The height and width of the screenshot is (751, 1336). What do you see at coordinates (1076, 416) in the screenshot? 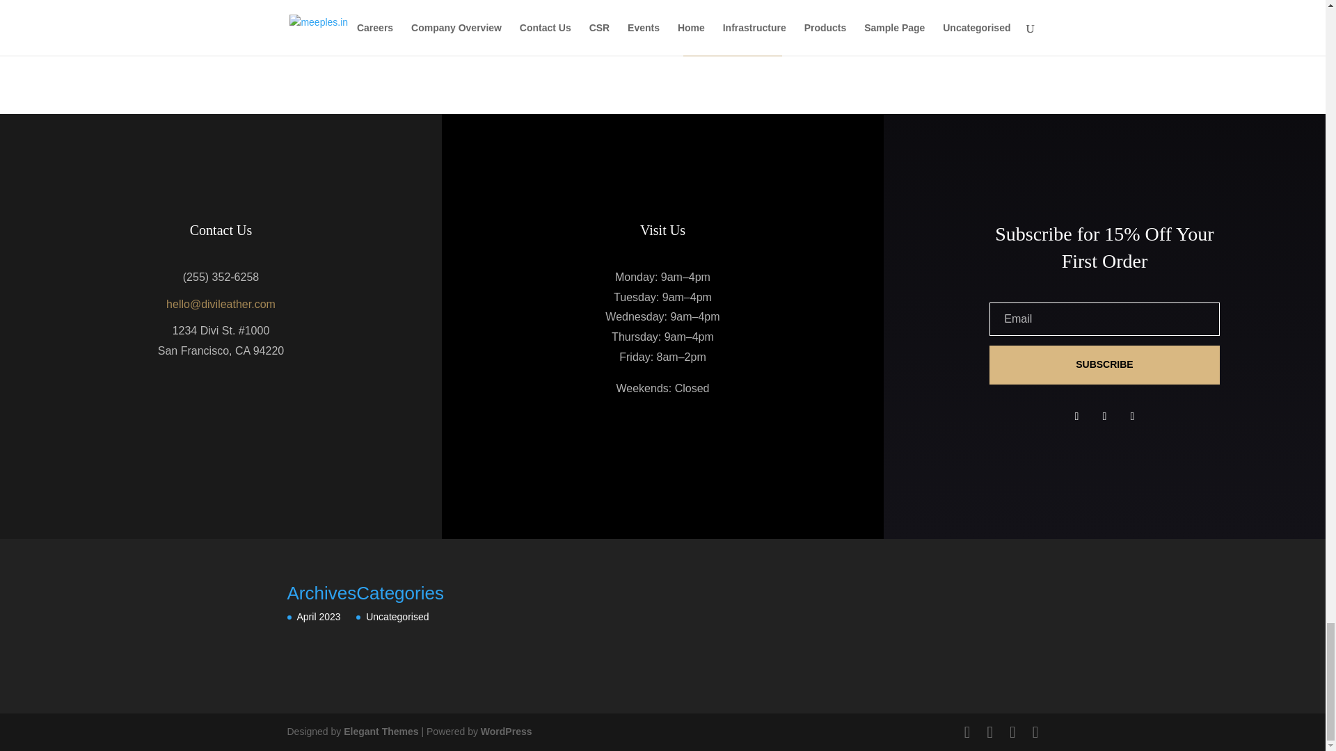
I see `Follow on Facebook` at bounding box center [1076, 416].